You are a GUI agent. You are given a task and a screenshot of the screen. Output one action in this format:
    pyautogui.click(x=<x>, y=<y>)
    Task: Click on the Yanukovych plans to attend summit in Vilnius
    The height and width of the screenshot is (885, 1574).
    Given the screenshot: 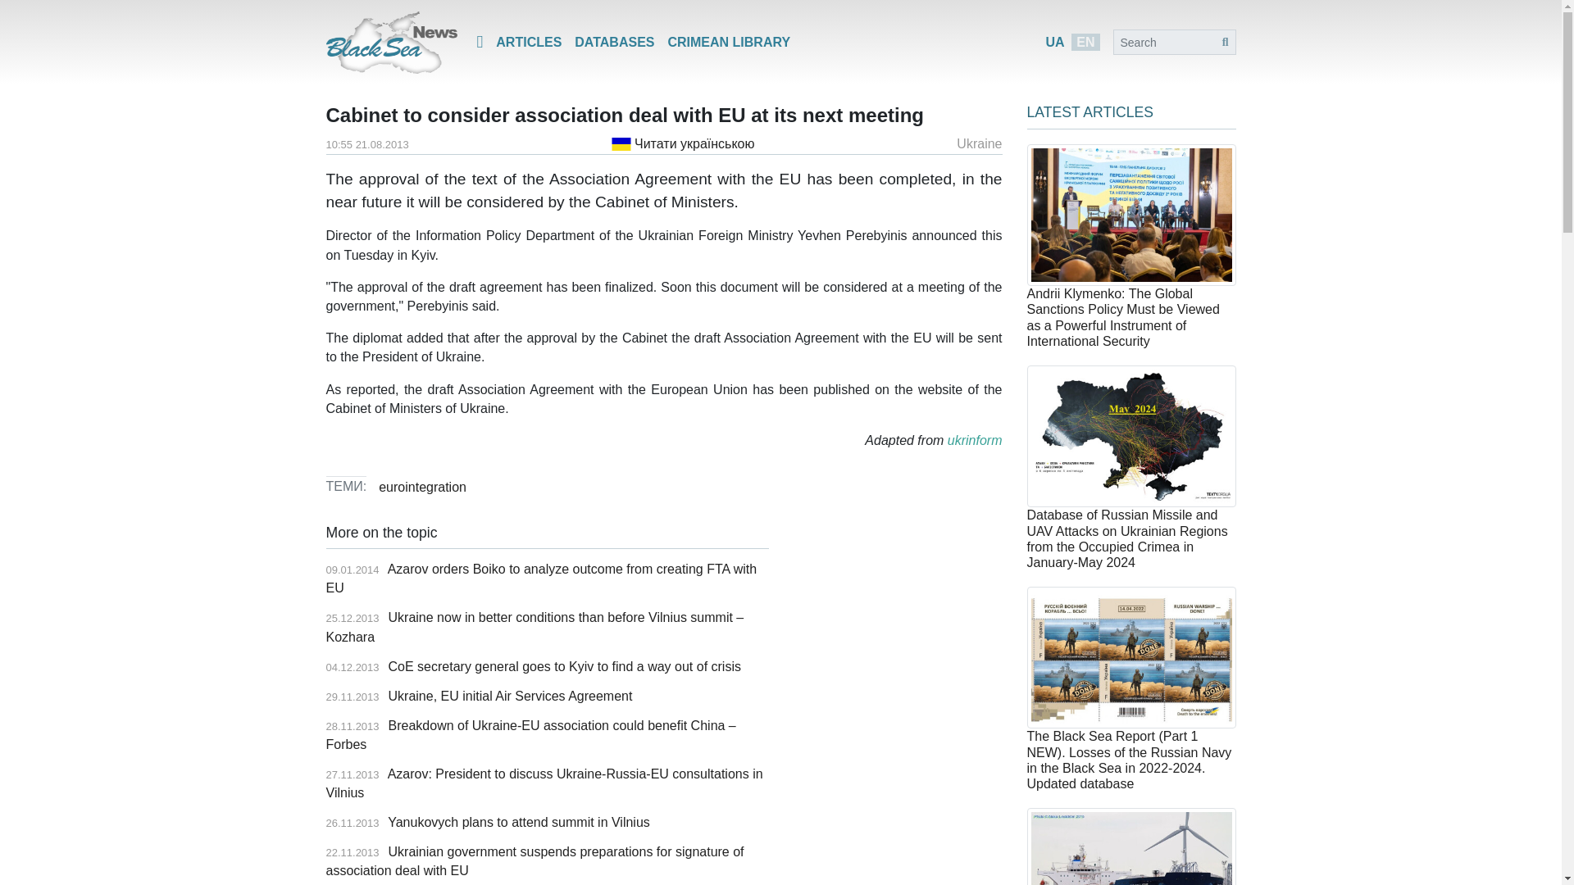 What is the action you would take?
    pyautogui.click(x=518, y=821)
    